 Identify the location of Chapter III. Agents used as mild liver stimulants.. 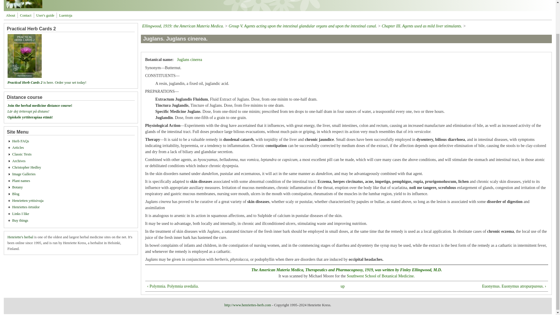
(422, 26).